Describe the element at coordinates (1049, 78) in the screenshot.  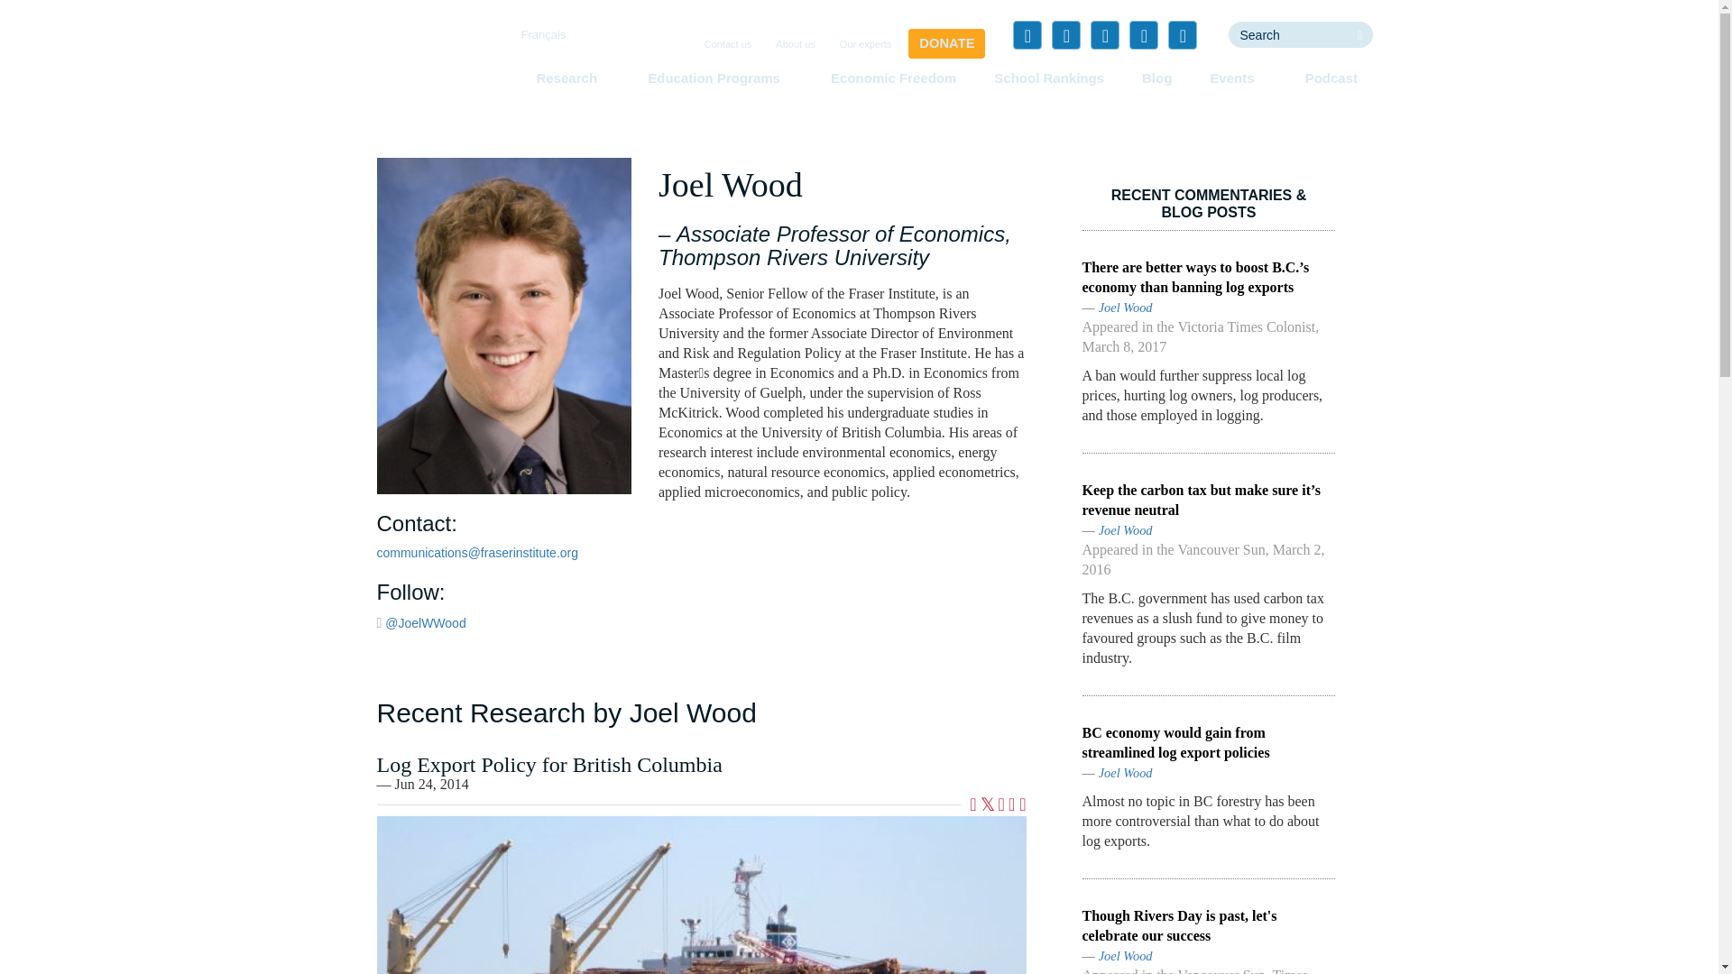
I see `School Rankings` at that location.